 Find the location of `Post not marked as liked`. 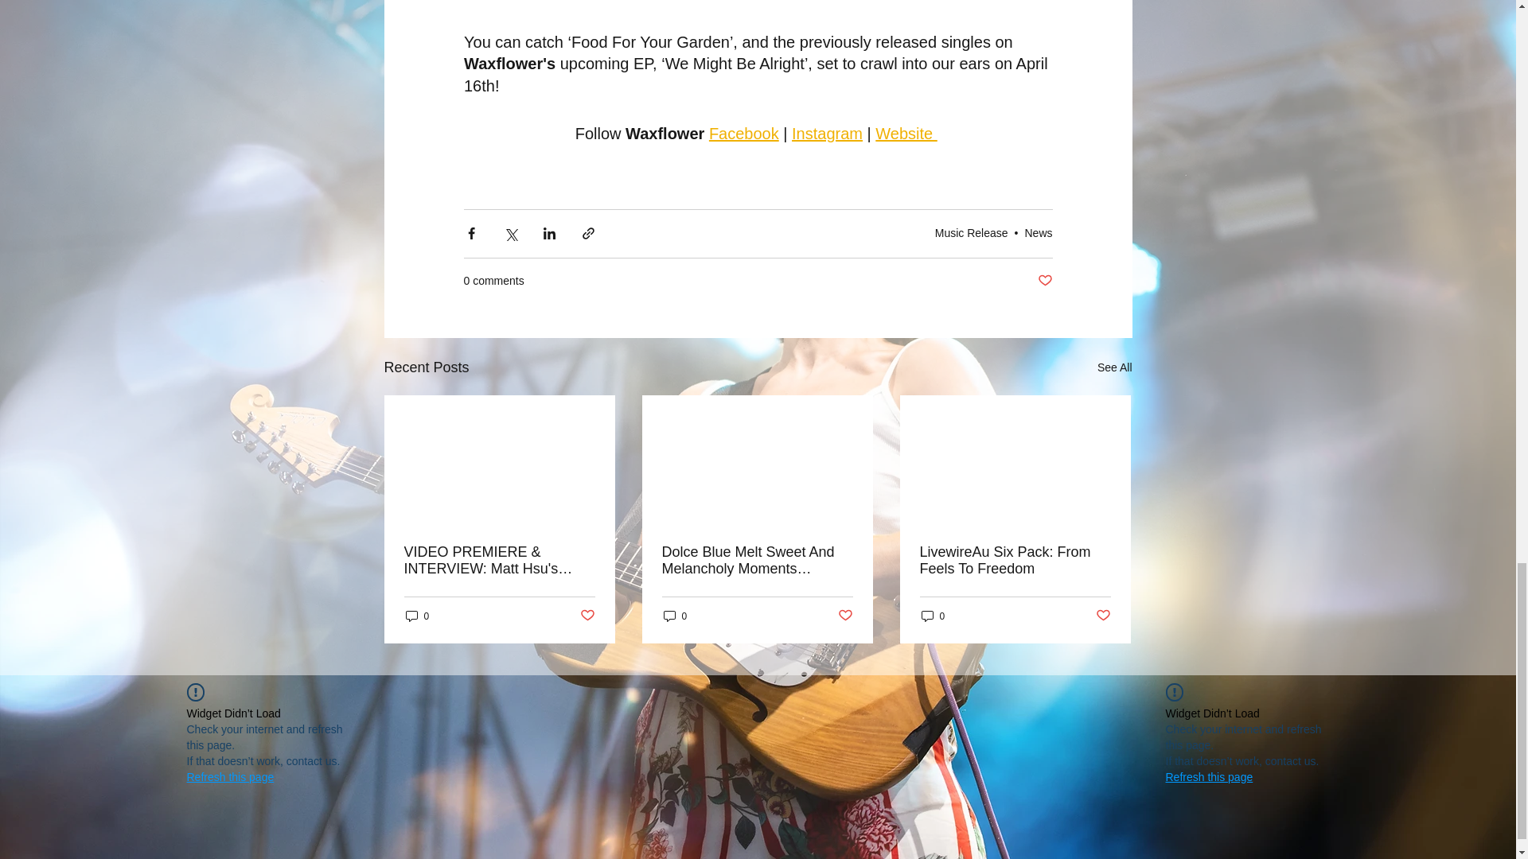

Post not marked as liked is located at coordinates (1103, 616).